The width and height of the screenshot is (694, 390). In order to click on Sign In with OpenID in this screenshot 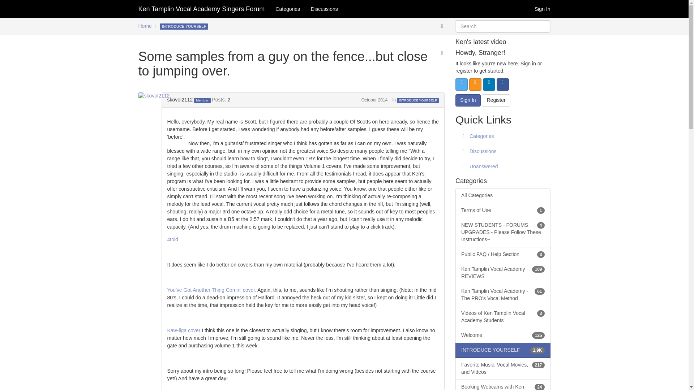, I will do `click(475, 84)`.